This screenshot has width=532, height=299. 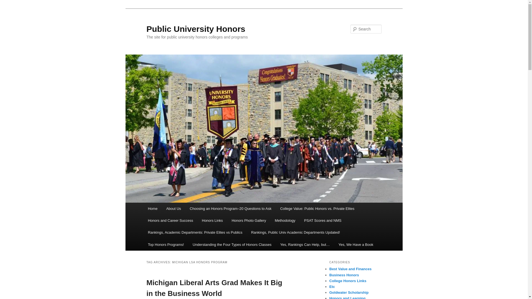 I want to click on Yes, We Have a Book, so click(x=356, y=244).